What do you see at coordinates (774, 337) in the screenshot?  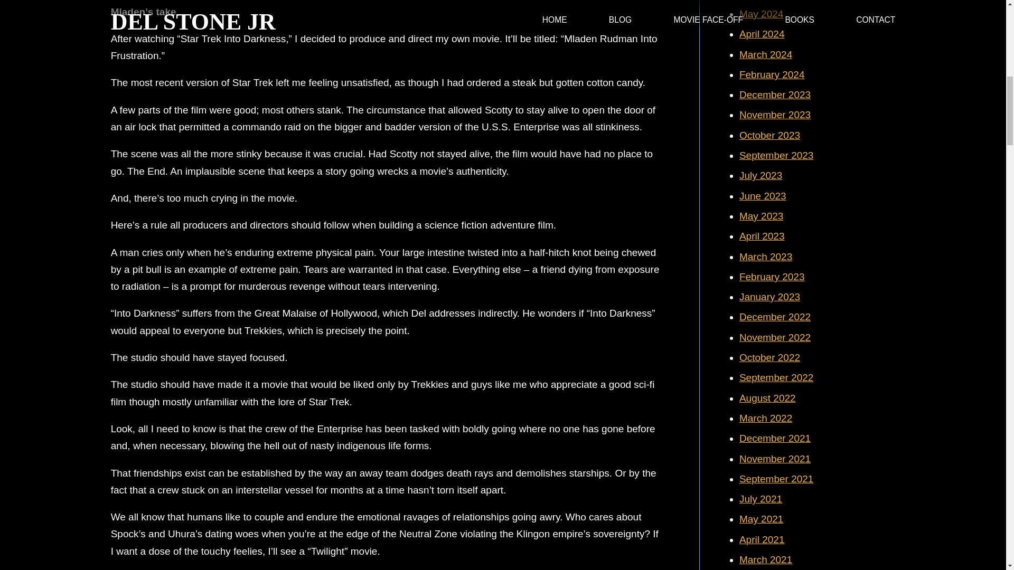 I see `November 2022` at bounding box center [774, 337].